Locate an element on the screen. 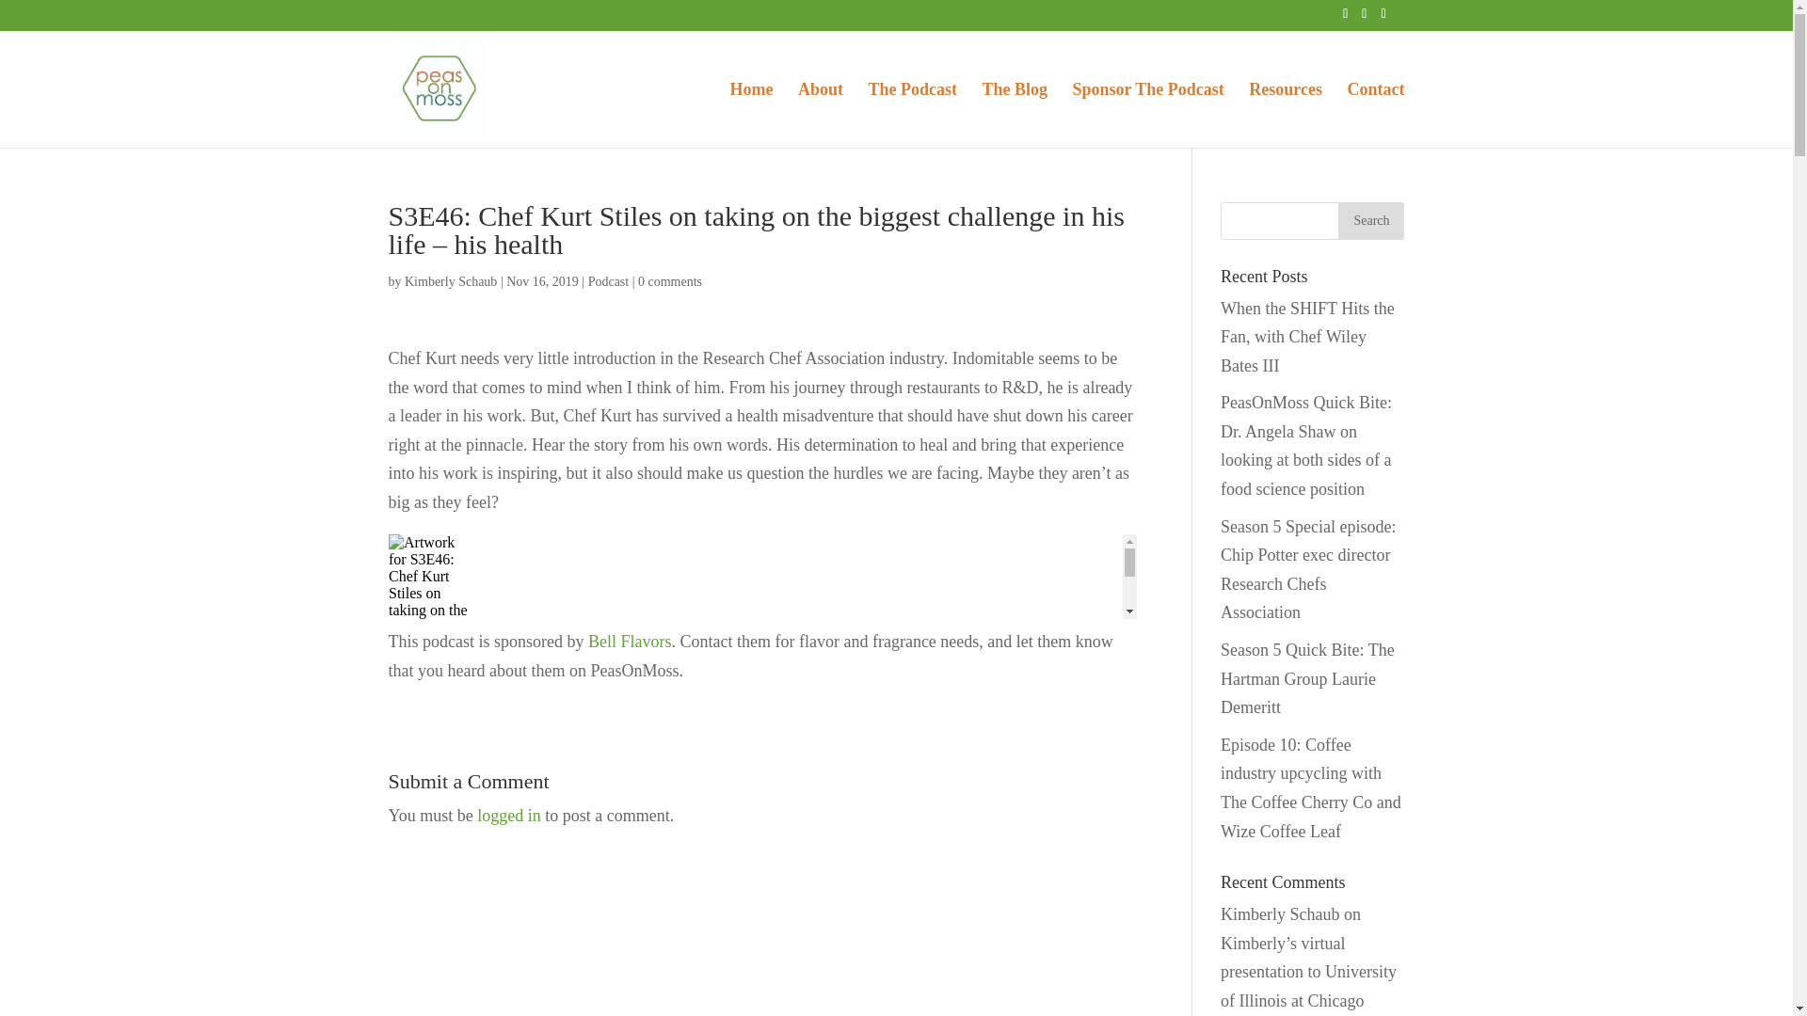  Sponsor The Podcast is located at coordinates (1146, 115).